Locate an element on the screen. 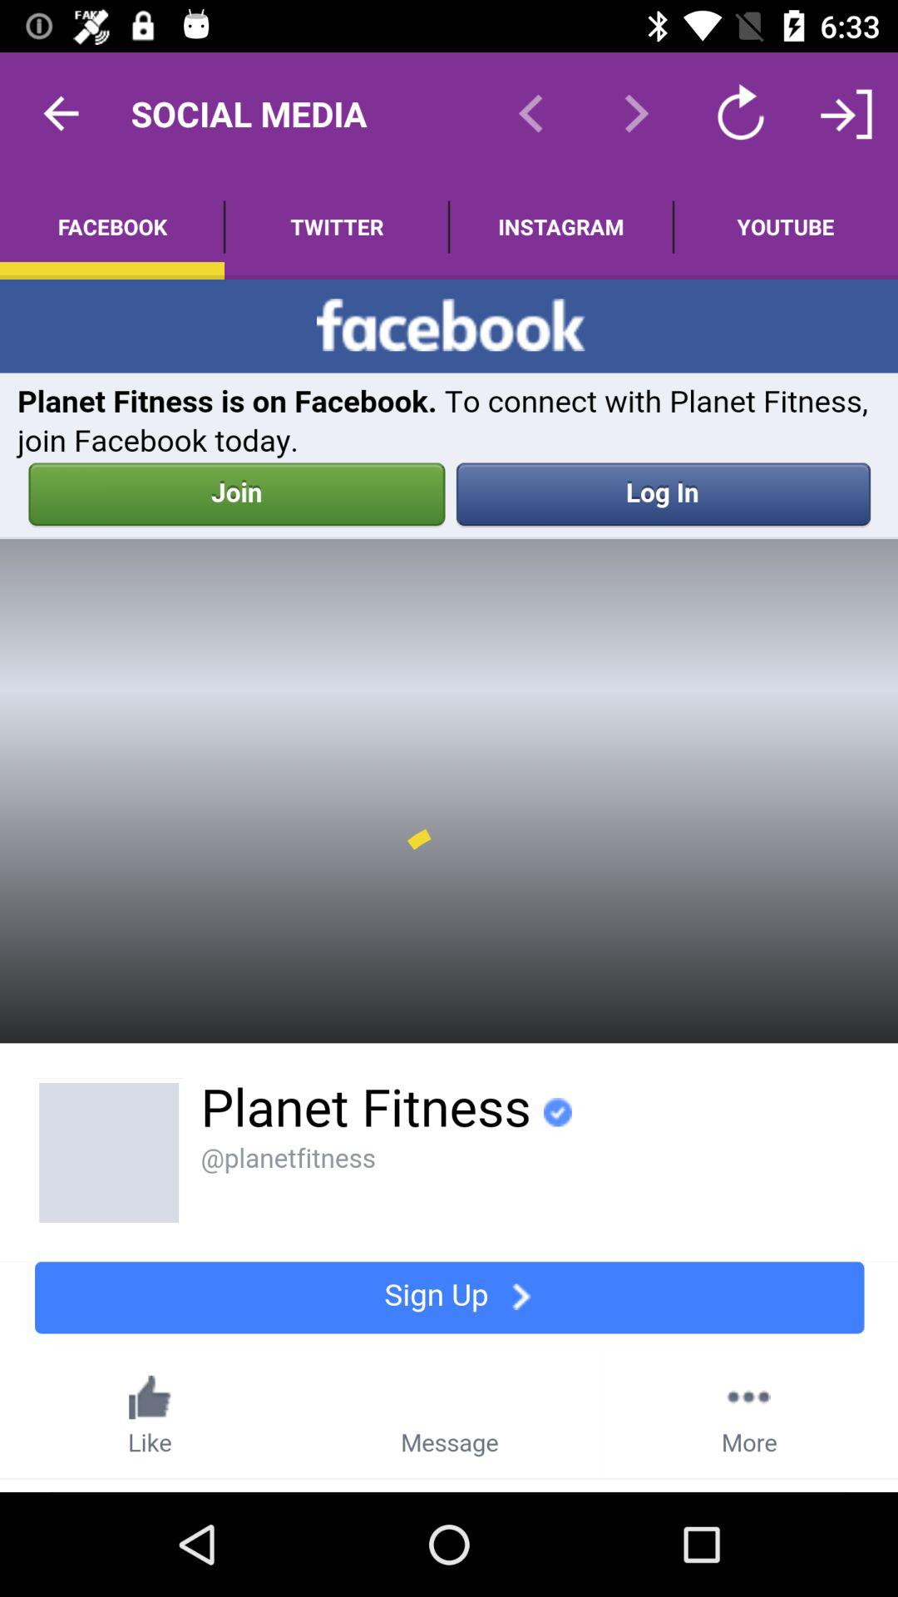 This screenshot has width=898, height=1597. go to top right corner is located at coordinates (845, 113).